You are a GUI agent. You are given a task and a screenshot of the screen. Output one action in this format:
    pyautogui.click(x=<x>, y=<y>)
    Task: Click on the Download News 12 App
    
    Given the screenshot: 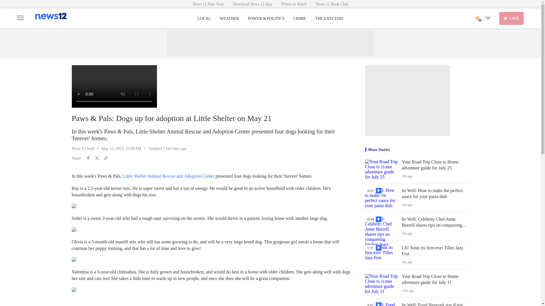 What is the action you would take?
    pyautogui.click(x=252, y=4)
    